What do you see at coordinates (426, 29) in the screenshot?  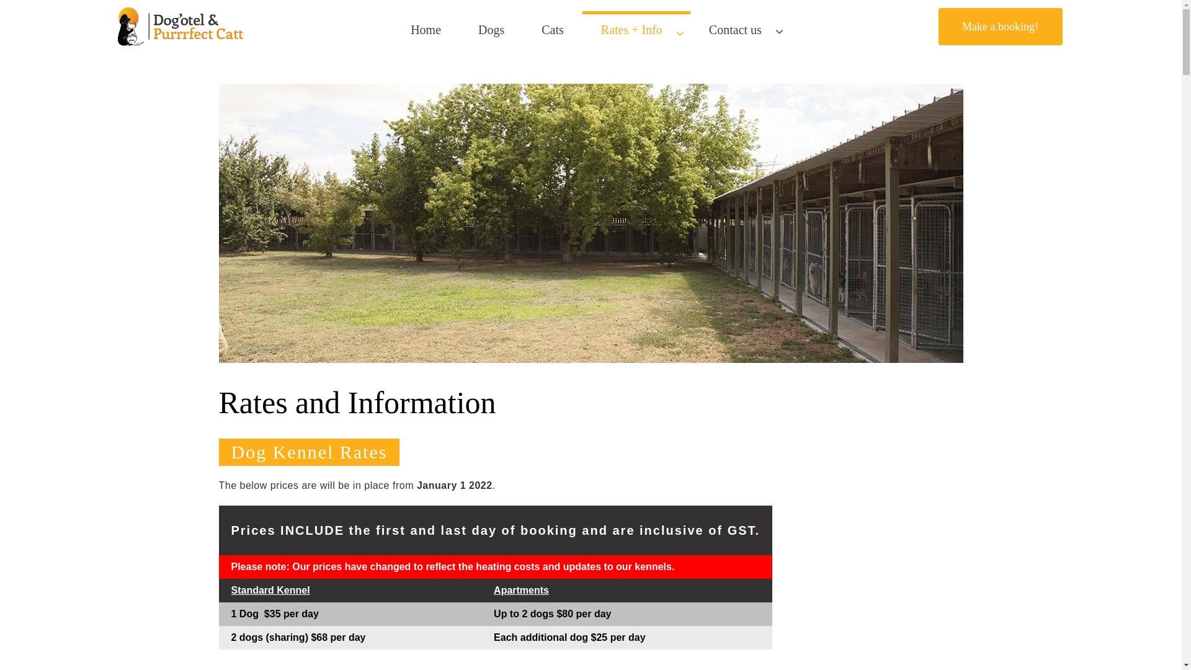 I see `Home` at bounding box center [426, 29].